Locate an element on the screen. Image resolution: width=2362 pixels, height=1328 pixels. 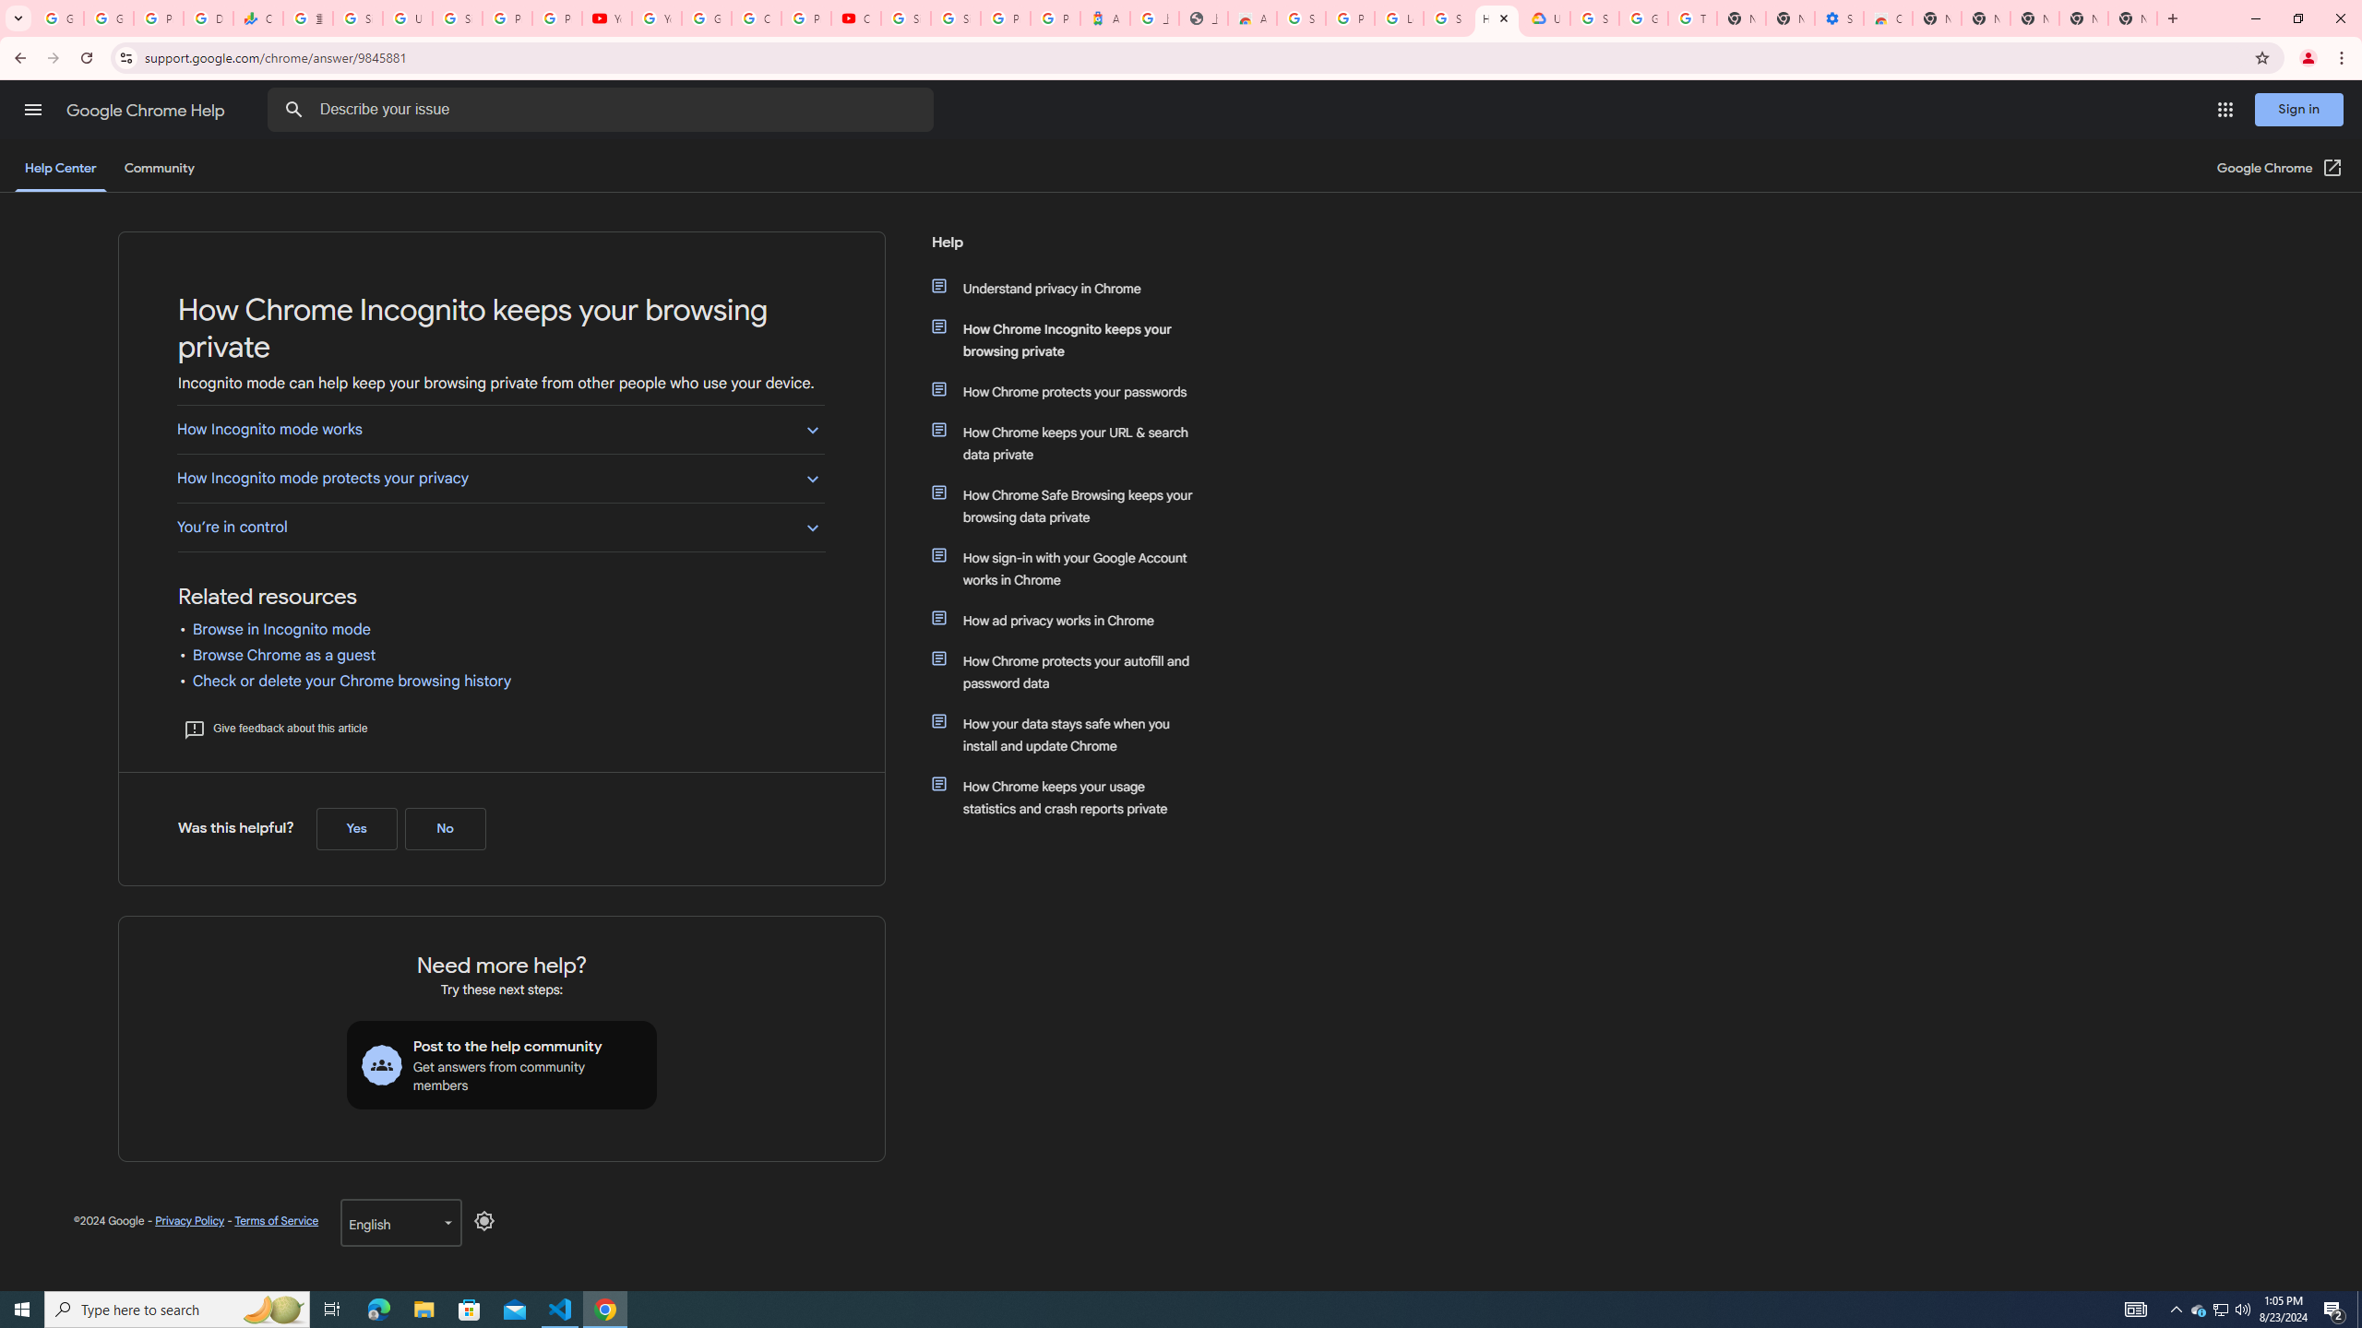
Sign in - Google Accounts is located at coordinates (1448, 18).